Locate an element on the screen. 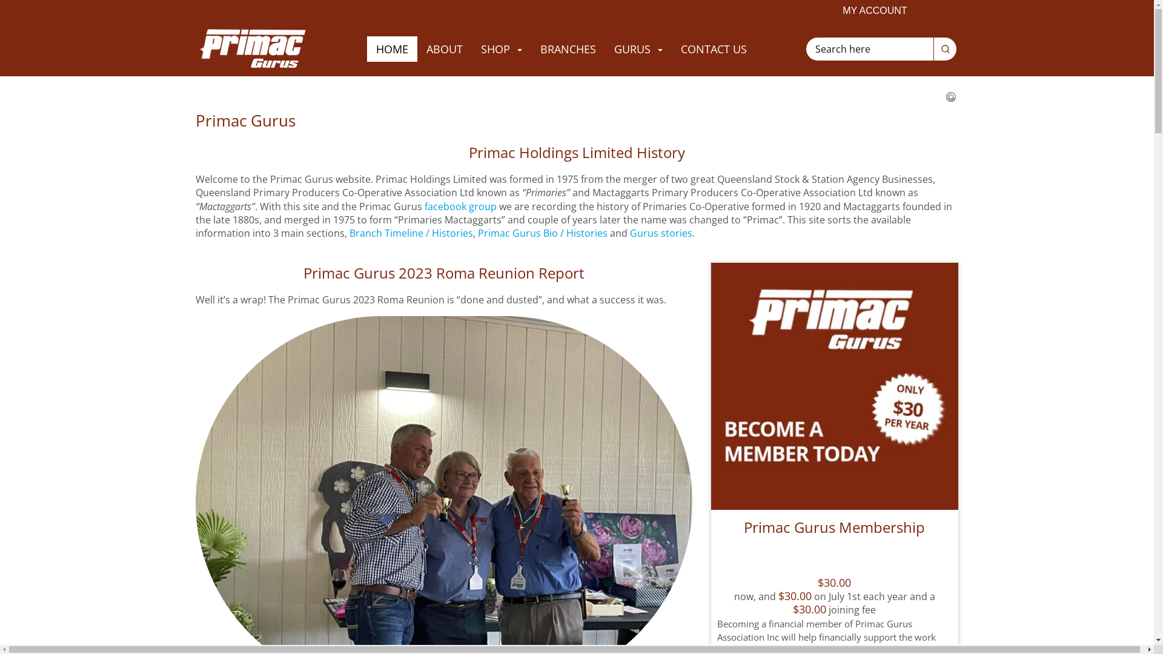  CONTACT US is located at coordinates (714, 49).